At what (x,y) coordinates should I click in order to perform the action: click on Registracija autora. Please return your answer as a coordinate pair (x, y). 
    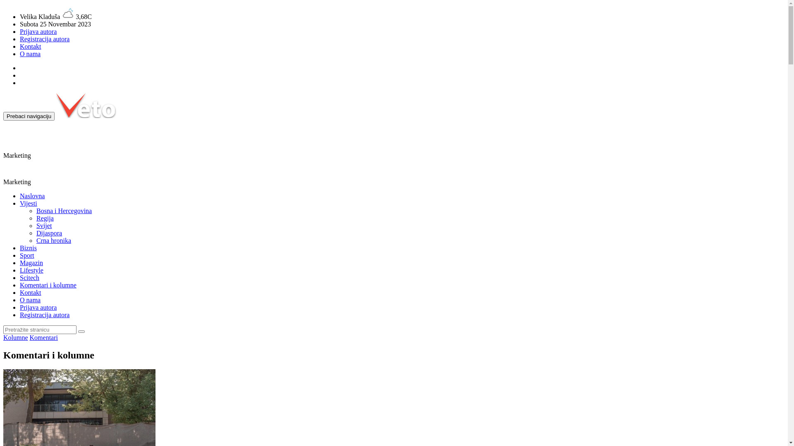
    Looking at the image, I should click on (45, 315).